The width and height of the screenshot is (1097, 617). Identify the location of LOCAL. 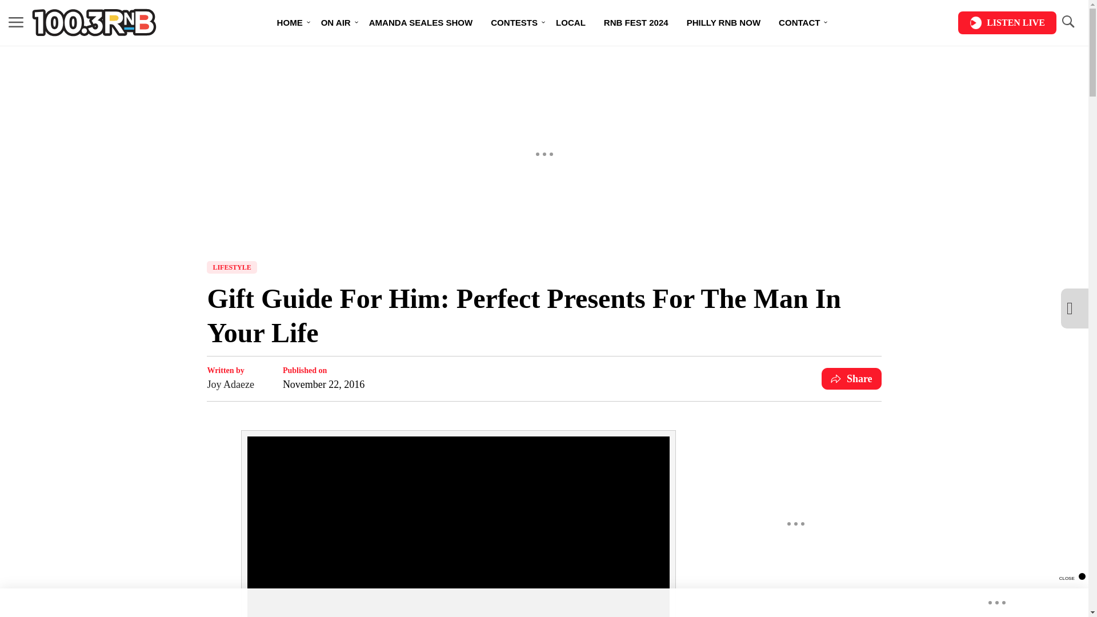
(570, 23).